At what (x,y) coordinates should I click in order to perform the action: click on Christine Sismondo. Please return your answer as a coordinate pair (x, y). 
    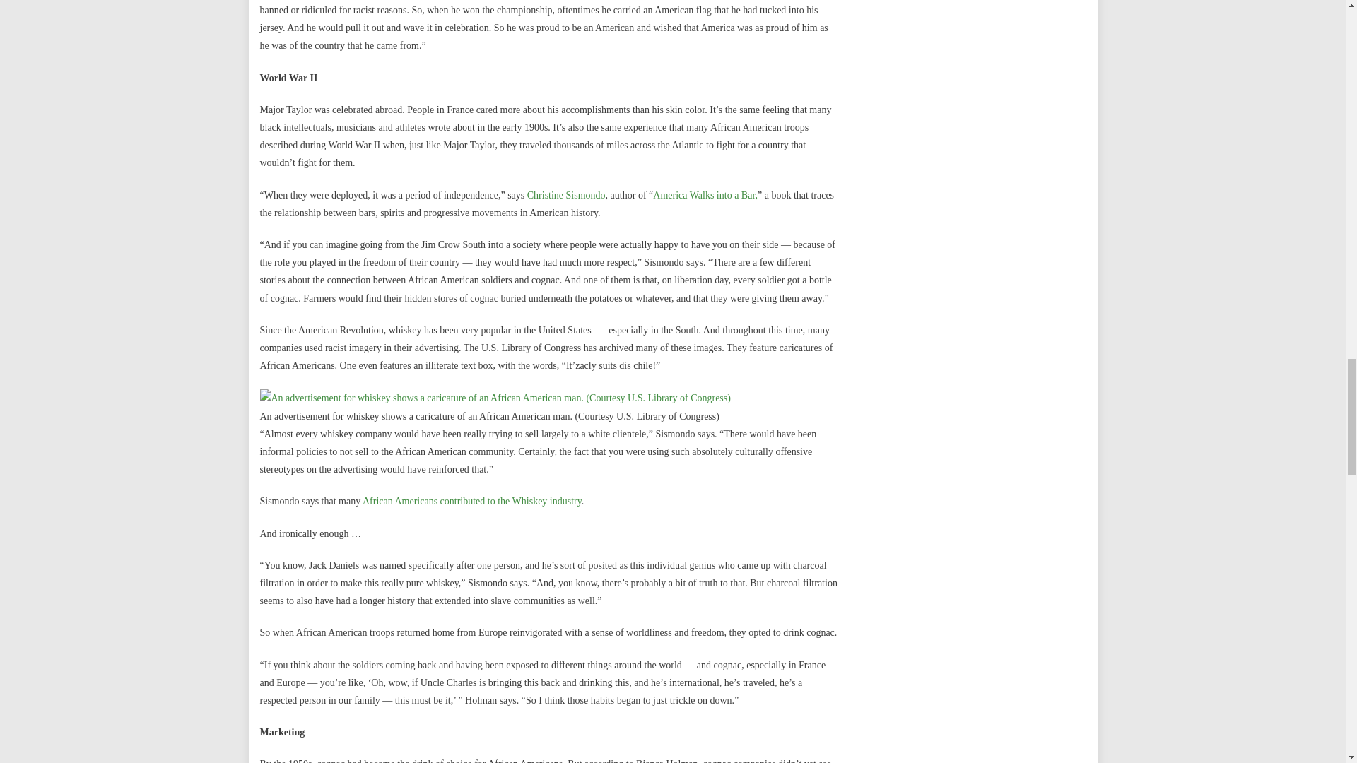
    Looking at the image, I should click on (566, 195).